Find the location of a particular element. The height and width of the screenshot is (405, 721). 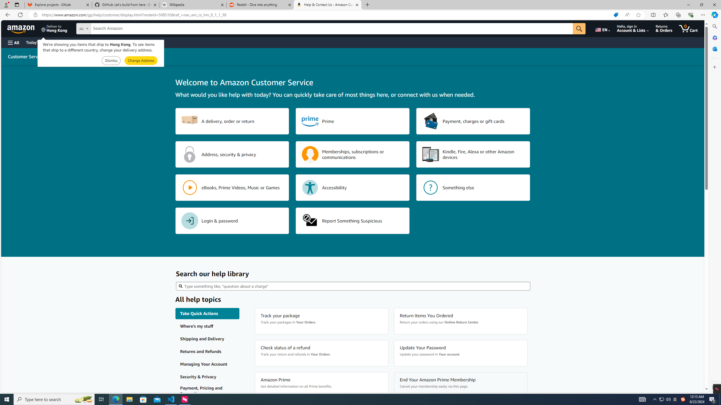

0 items in cart is located at coordinates (688, 28).